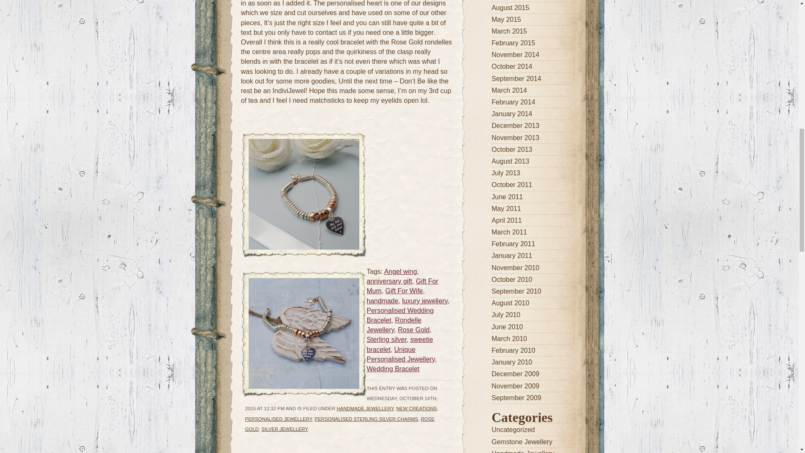  Describe the element at coordinates (531, 442) in the screenshot. I see `View all posts filed under Gemstone Jewellery` at that location.